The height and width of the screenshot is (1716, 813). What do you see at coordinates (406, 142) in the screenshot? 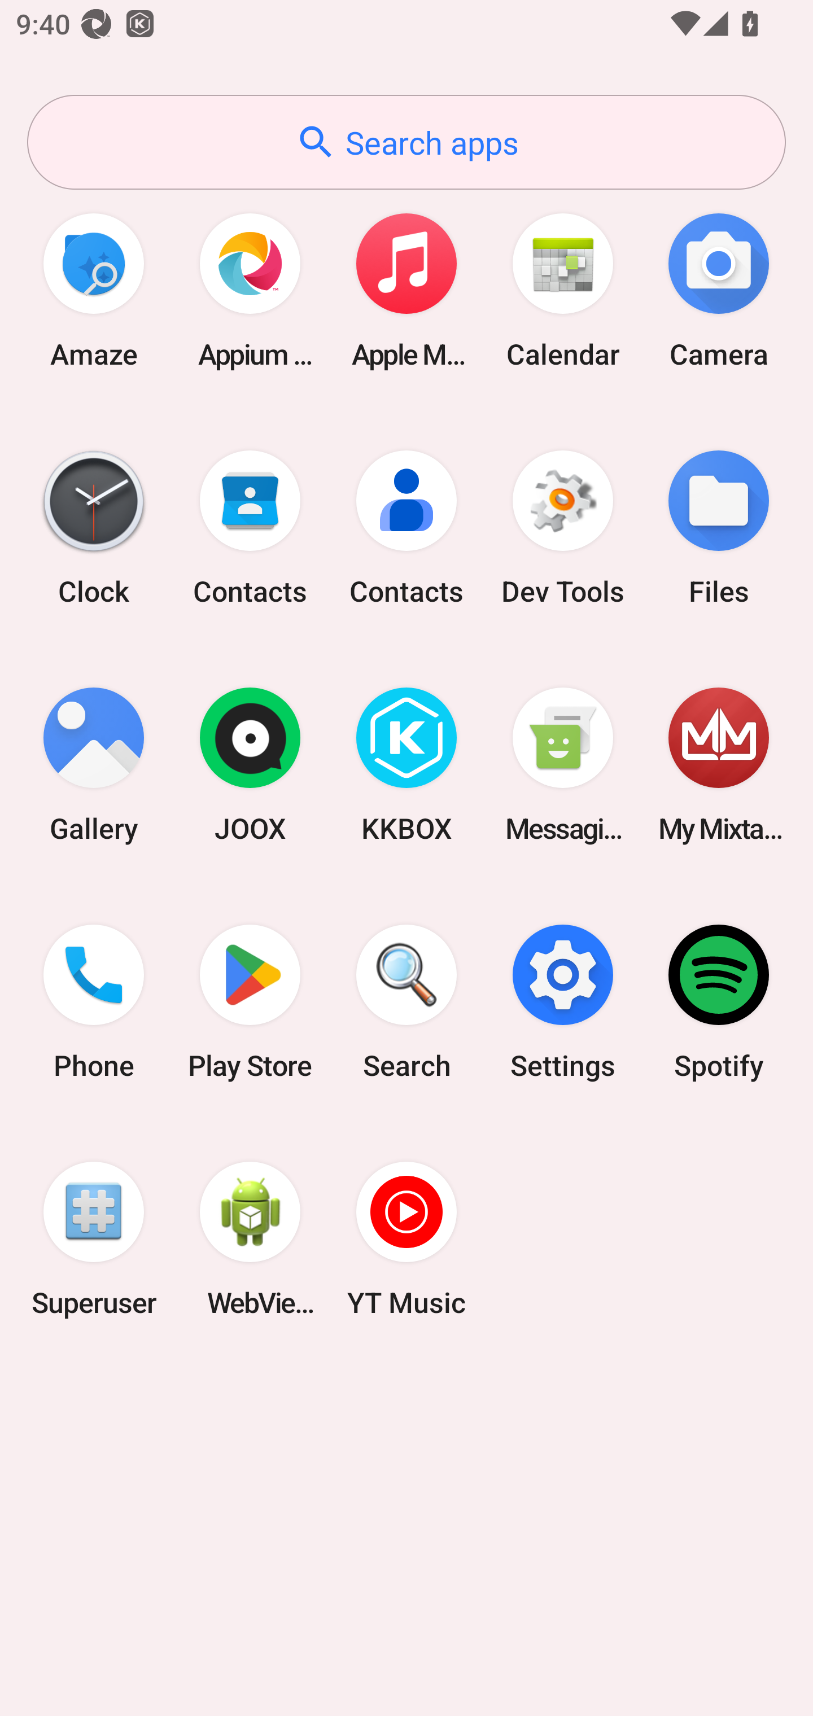
I see `  Search apps` at bounding box center [406, 142].